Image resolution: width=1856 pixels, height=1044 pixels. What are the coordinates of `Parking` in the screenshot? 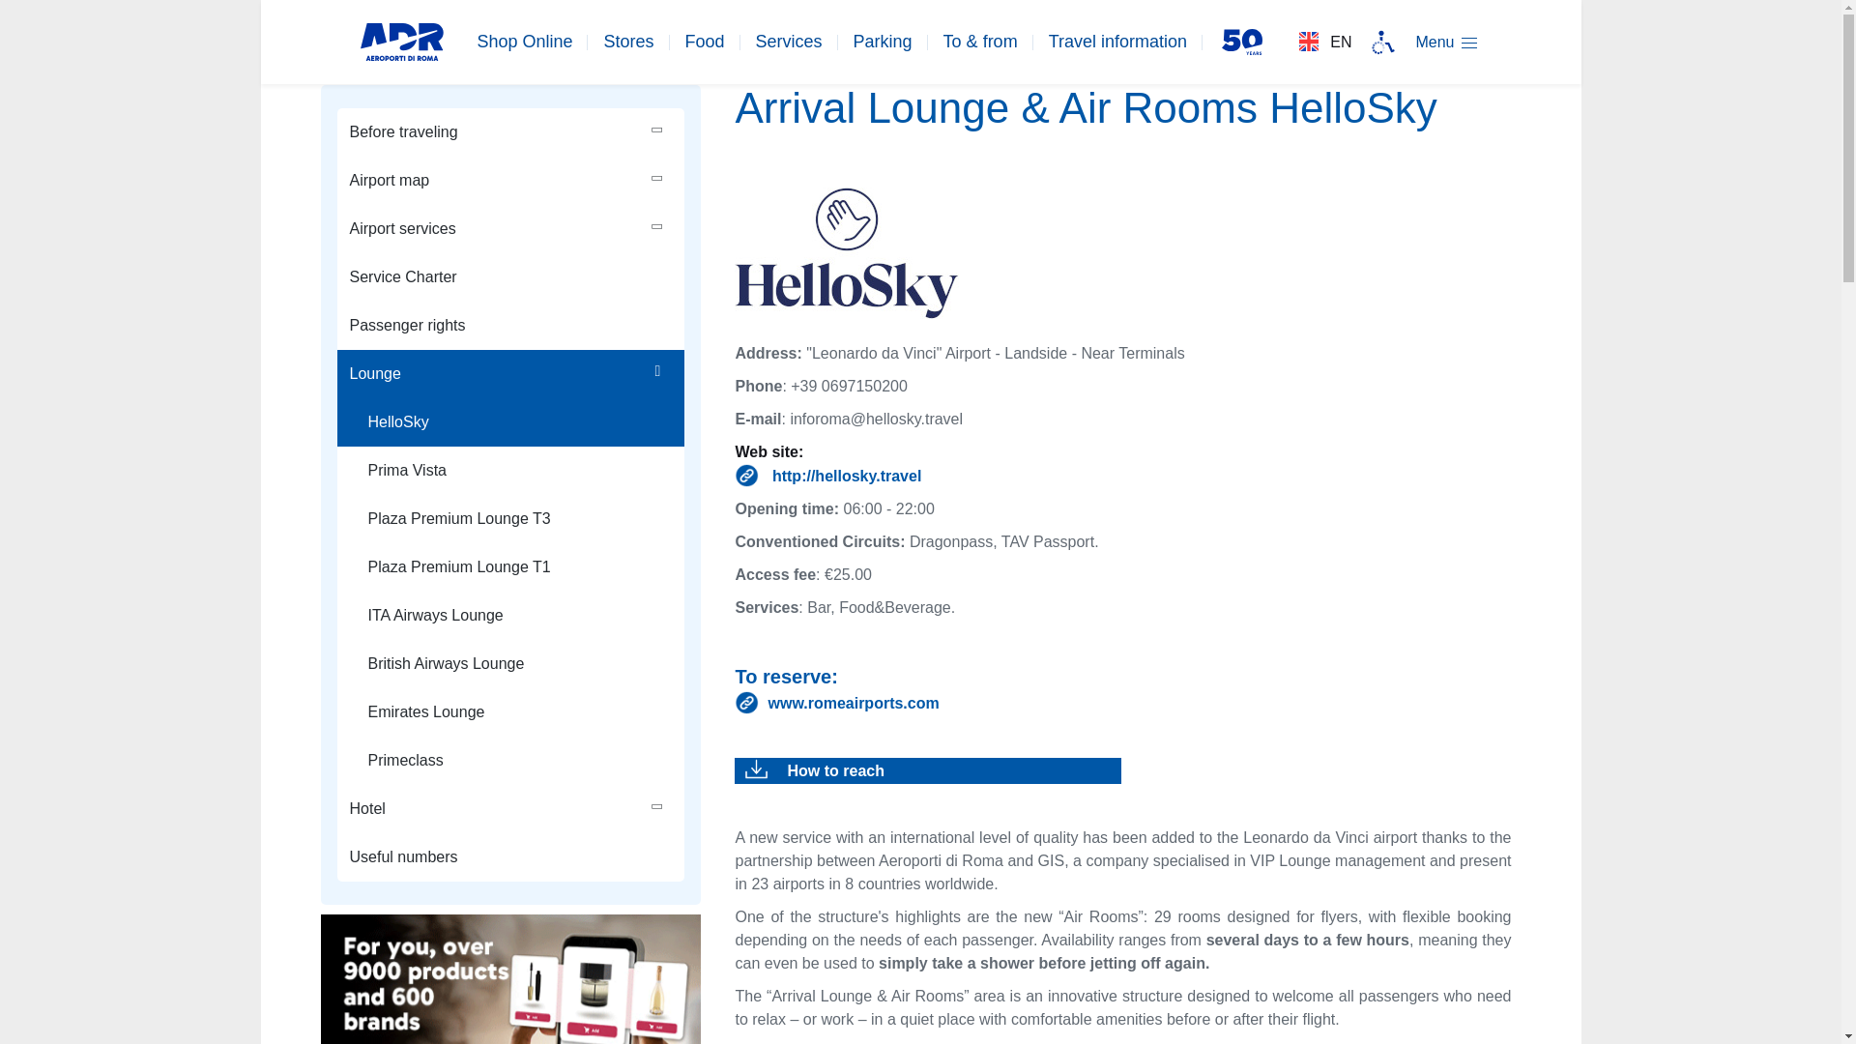 It's located at (884, 41).